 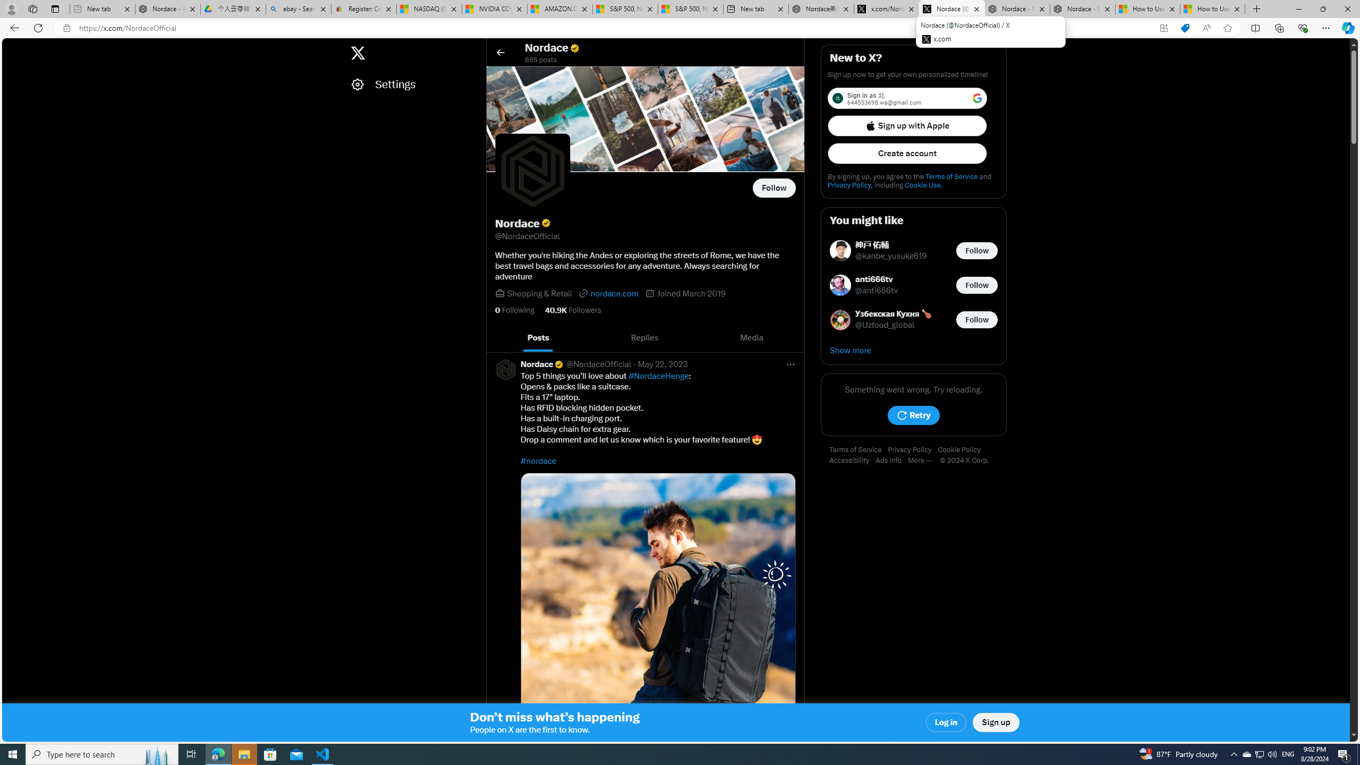 I want to click on Square profile picture and Opens profile photo, so click(x=533, y=171).